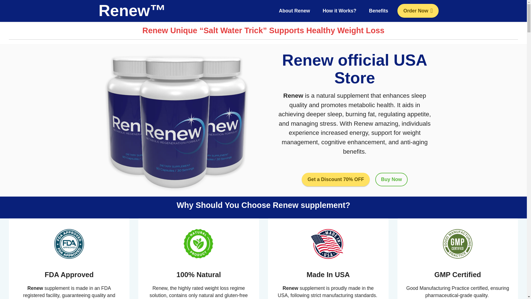 The image size is (531, 299). What do you see at coordinates (378, 11) in the screenshot?
I see `Benefits` at bounding box center [378, 11].